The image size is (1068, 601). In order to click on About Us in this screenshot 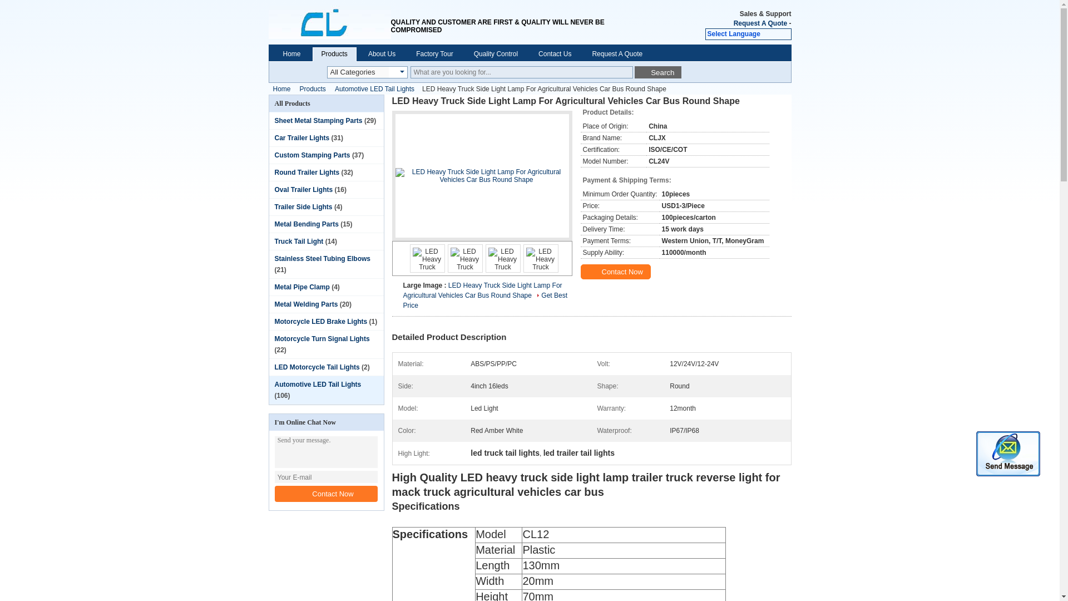, I will do `click(382, 53)`.